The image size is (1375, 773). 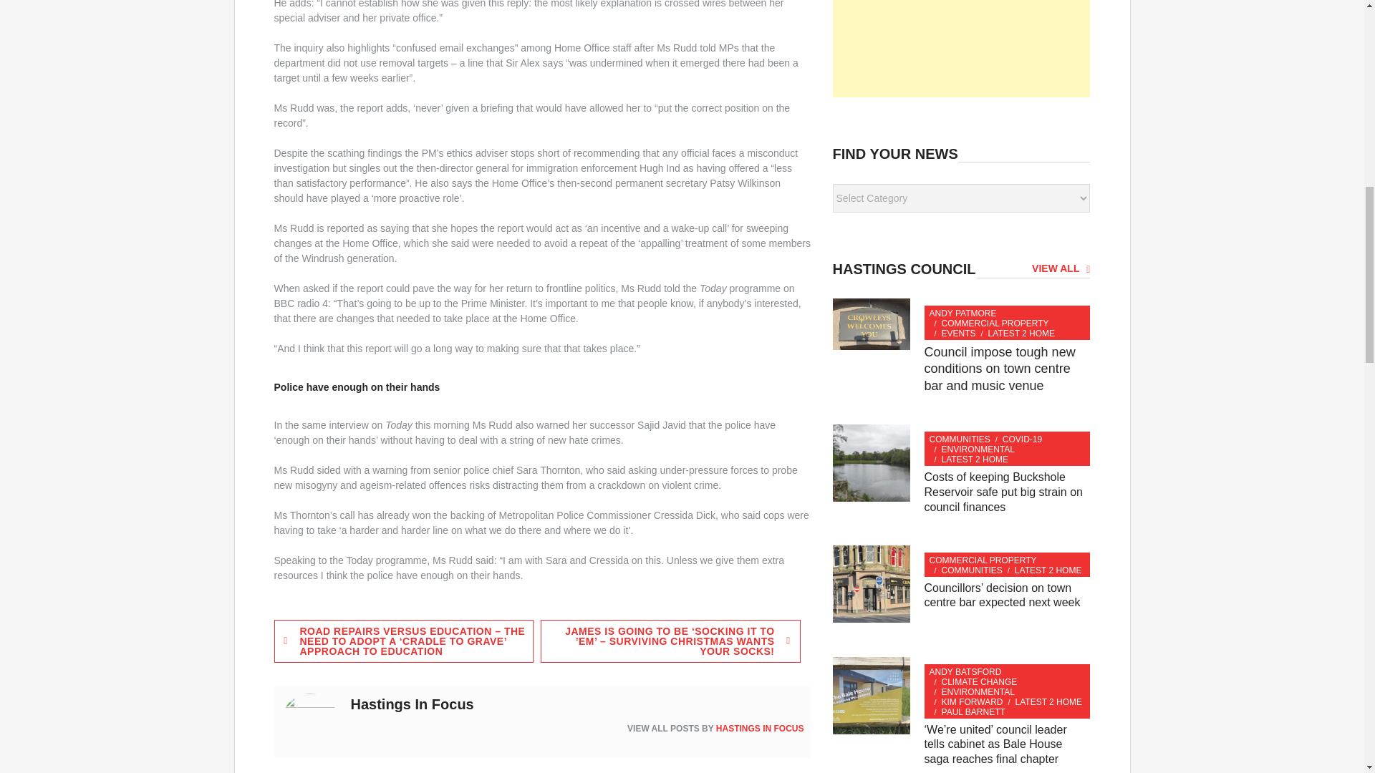 What do you see at coordinates (975, 460) in the screenshot?
I see `LATEST 2 HOME` at bounding box center [975, 460].